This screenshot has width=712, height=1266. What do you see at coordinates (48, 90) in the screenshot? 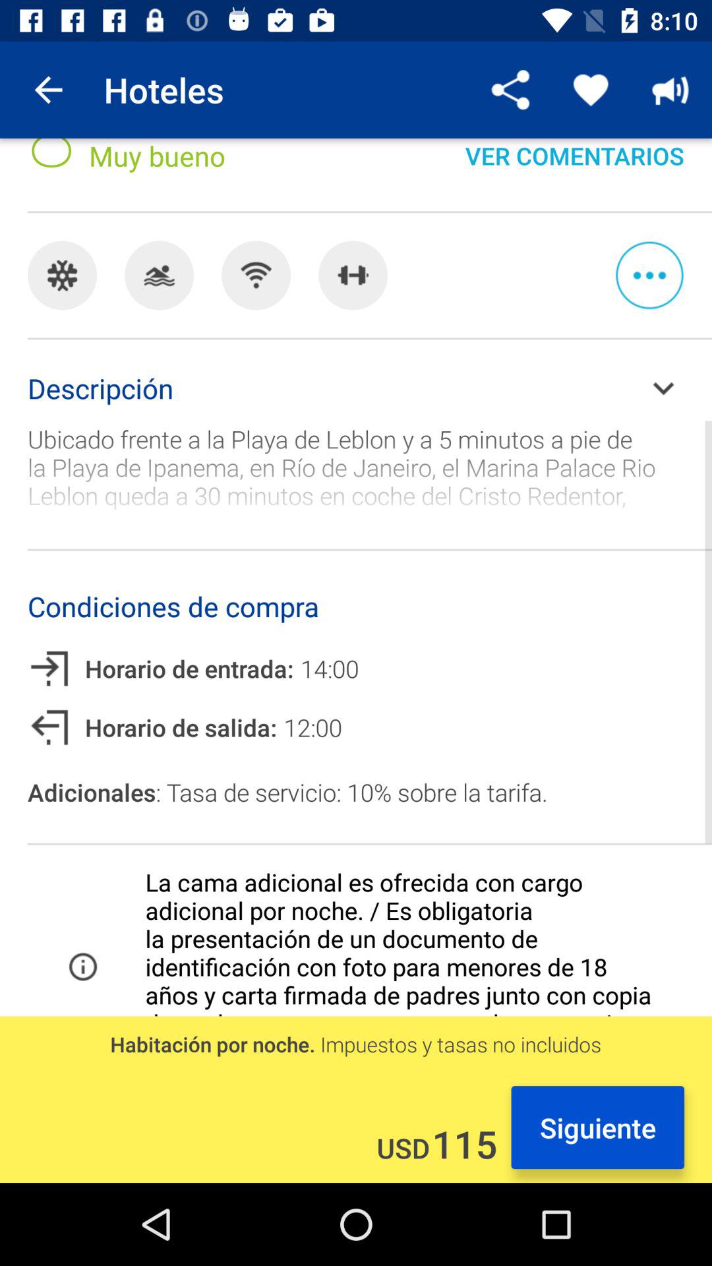
I see `click icon to the left of the hoteles icon` at bounding box center [48, 90].